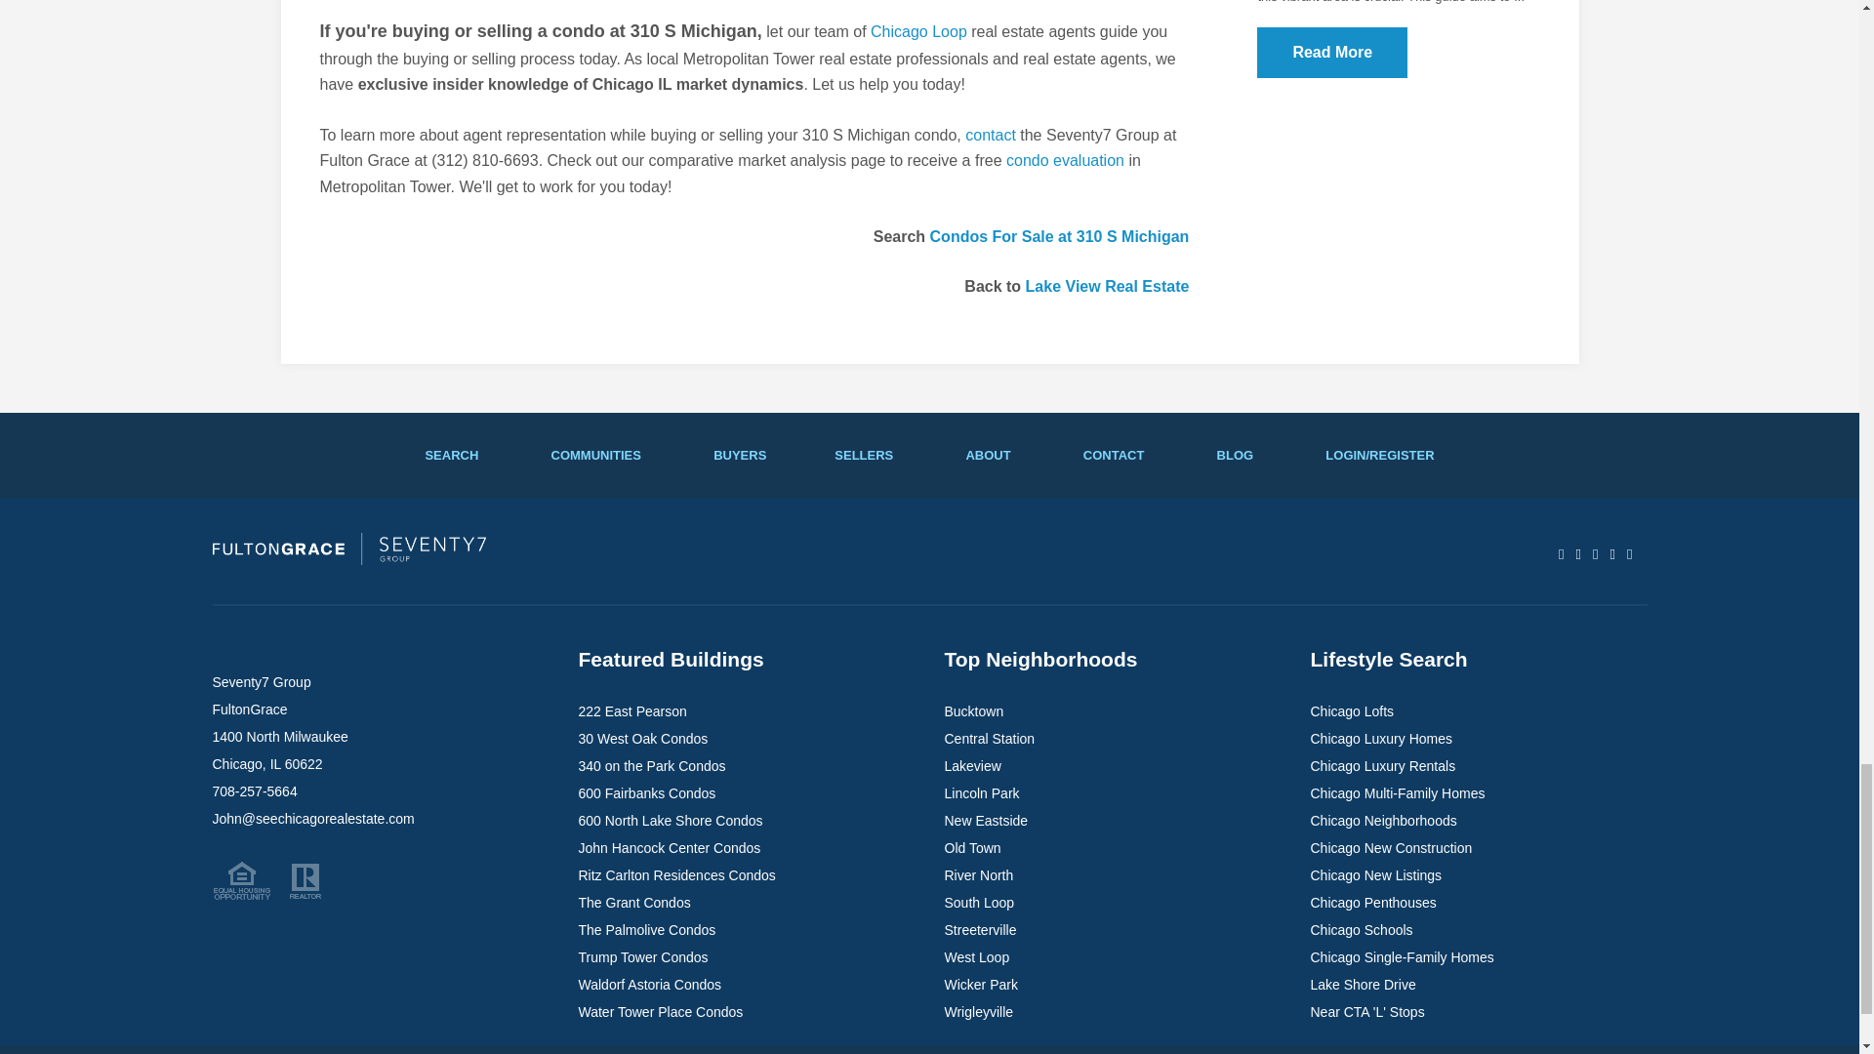 The width and height of the screenshot is (1874, 1054). Describe the element at coordinates (972, 765) in the screenshot. I see `View Lakeview` at that location.